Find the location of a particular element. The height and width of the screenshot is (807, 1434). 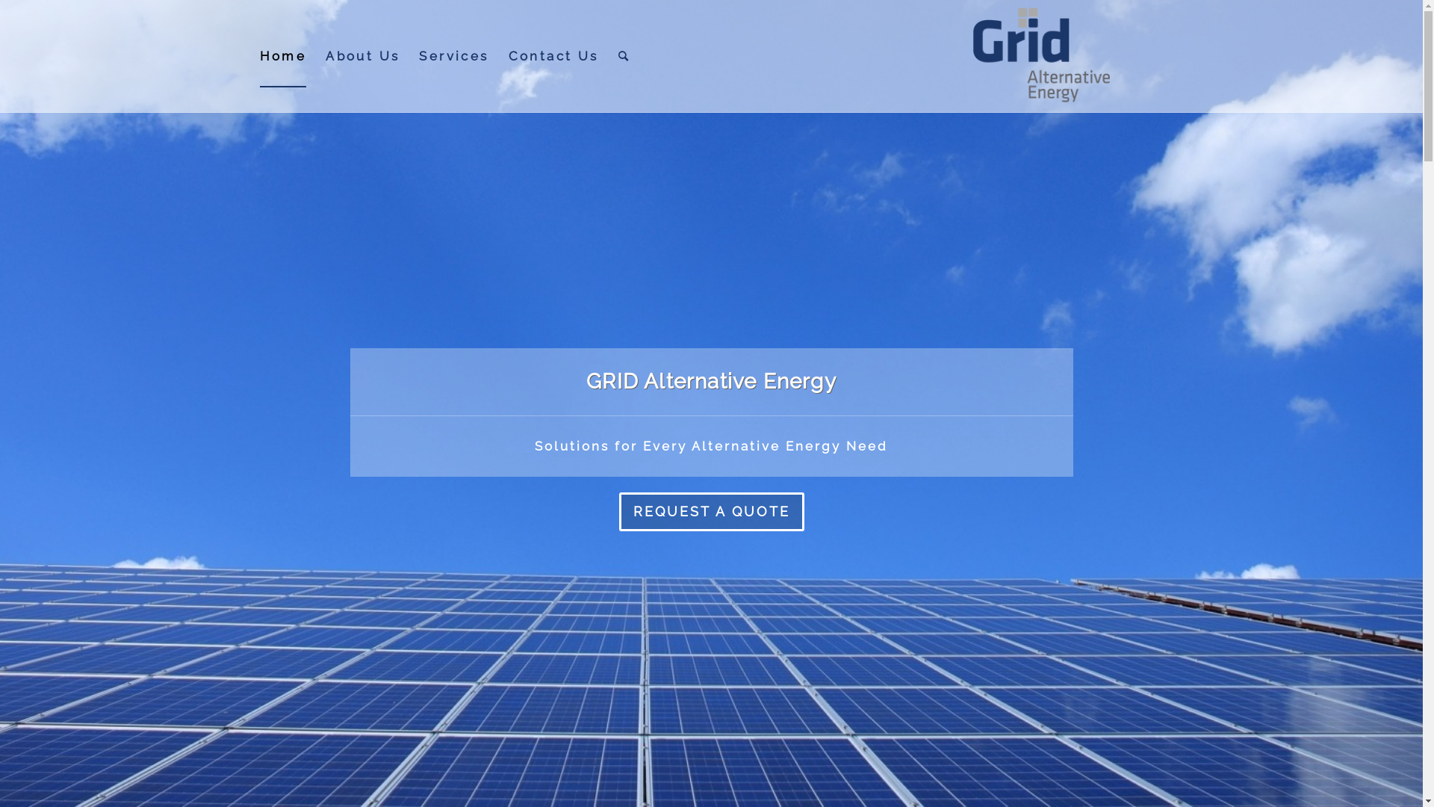

Services is located at coordinates (454, 56).